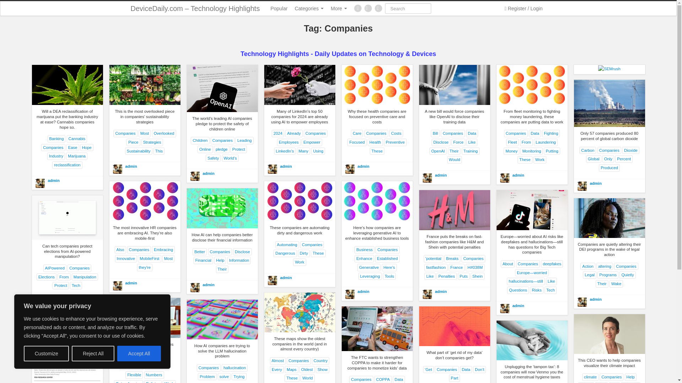 The image size is (682, 383). Describe the element at coordinates (208, 284) in the screenshot. I see `Posts by admin` at that location.